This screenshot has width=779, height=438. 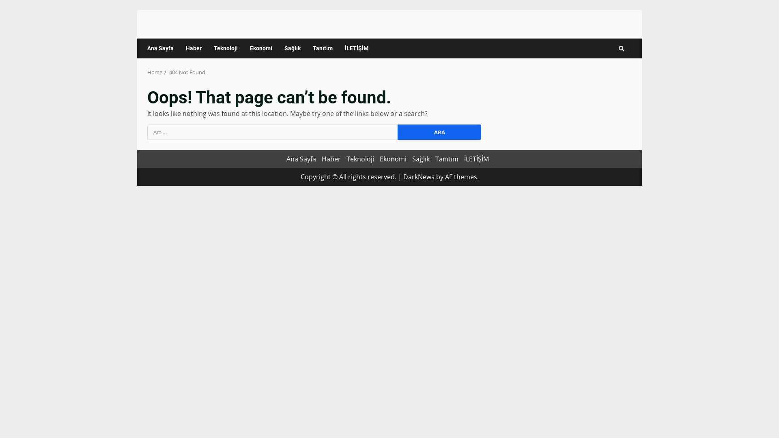 What do you see at coordinates (301, 159) in the screenshot?
I see `Ana Sayfa` at bounding box center [301, 159].